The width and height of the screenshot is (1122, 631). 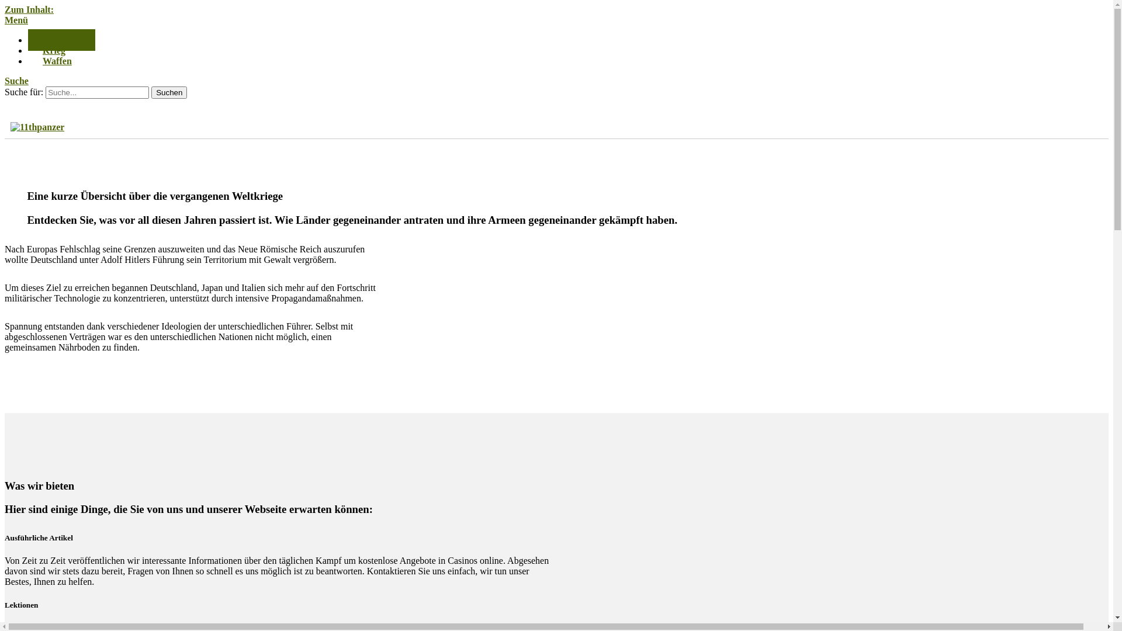 What do you see at coordinates (37, 127) in the screenshot?
I see `11thpanzer` at bounding box center [37, 127].